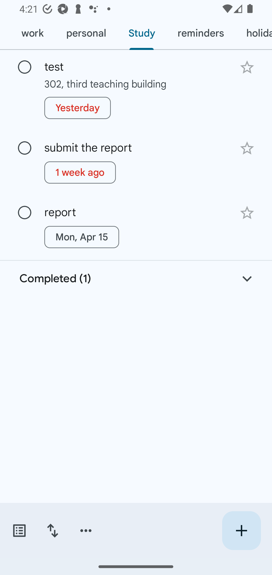  What do you see at coordinates (80, 172) in the screenshot?
I see `1 week ago` at bounding box center [80, 172].